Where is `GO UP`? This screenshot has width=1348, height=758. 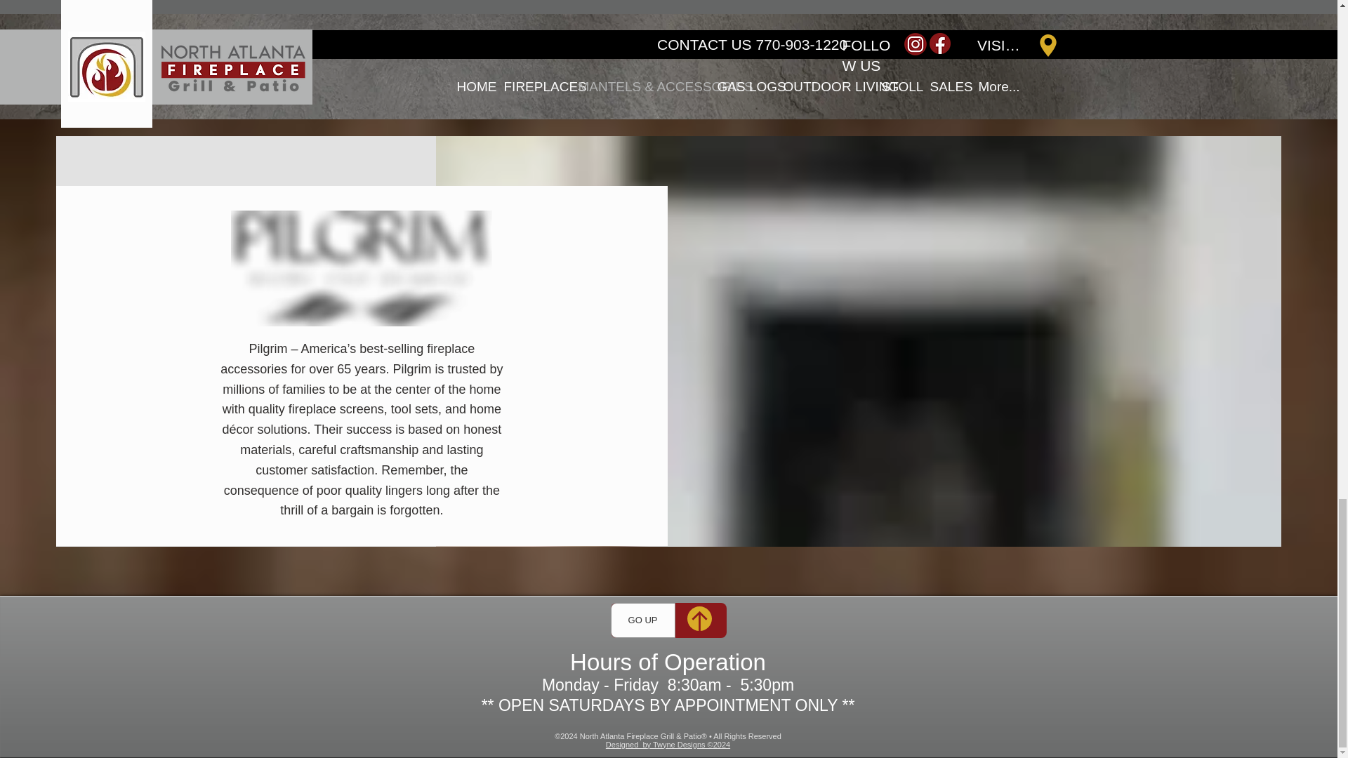 GO UP is located at coordinates (642, 620).